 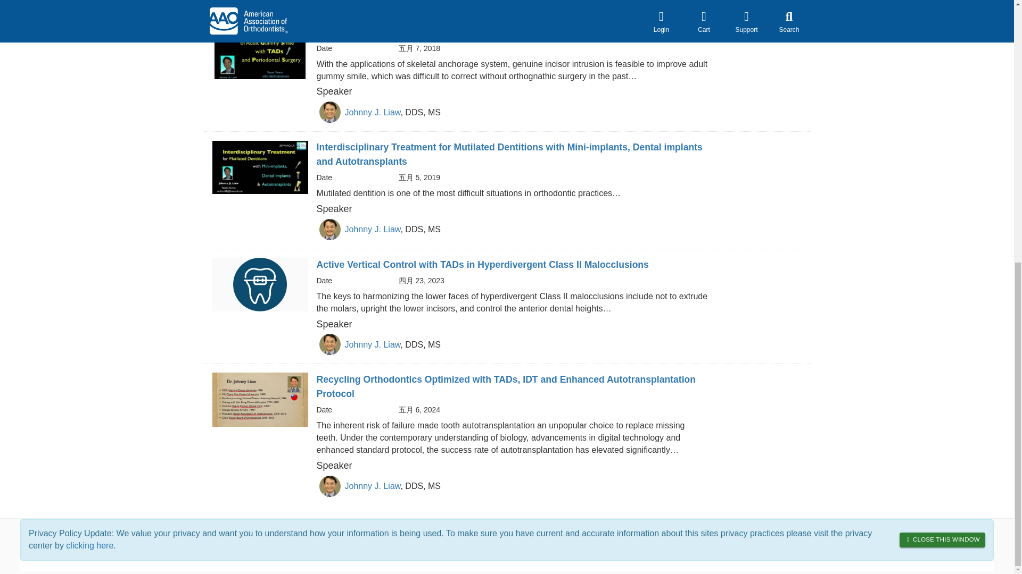 I want to click on Johnny J. Liaw, so click(x=373, y=486).